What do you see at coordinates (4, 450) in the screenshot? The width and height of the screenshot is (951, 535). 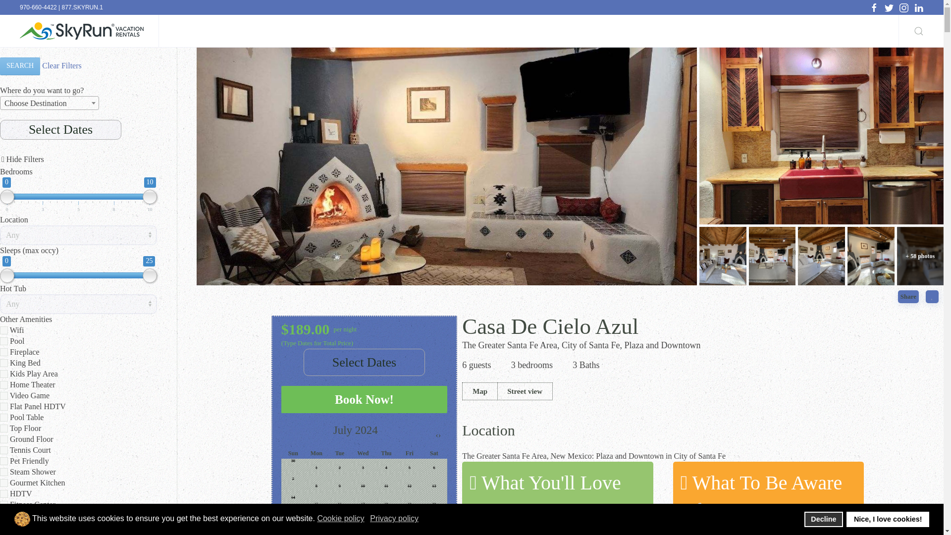 I see `17` at bounding box center [4, 450].